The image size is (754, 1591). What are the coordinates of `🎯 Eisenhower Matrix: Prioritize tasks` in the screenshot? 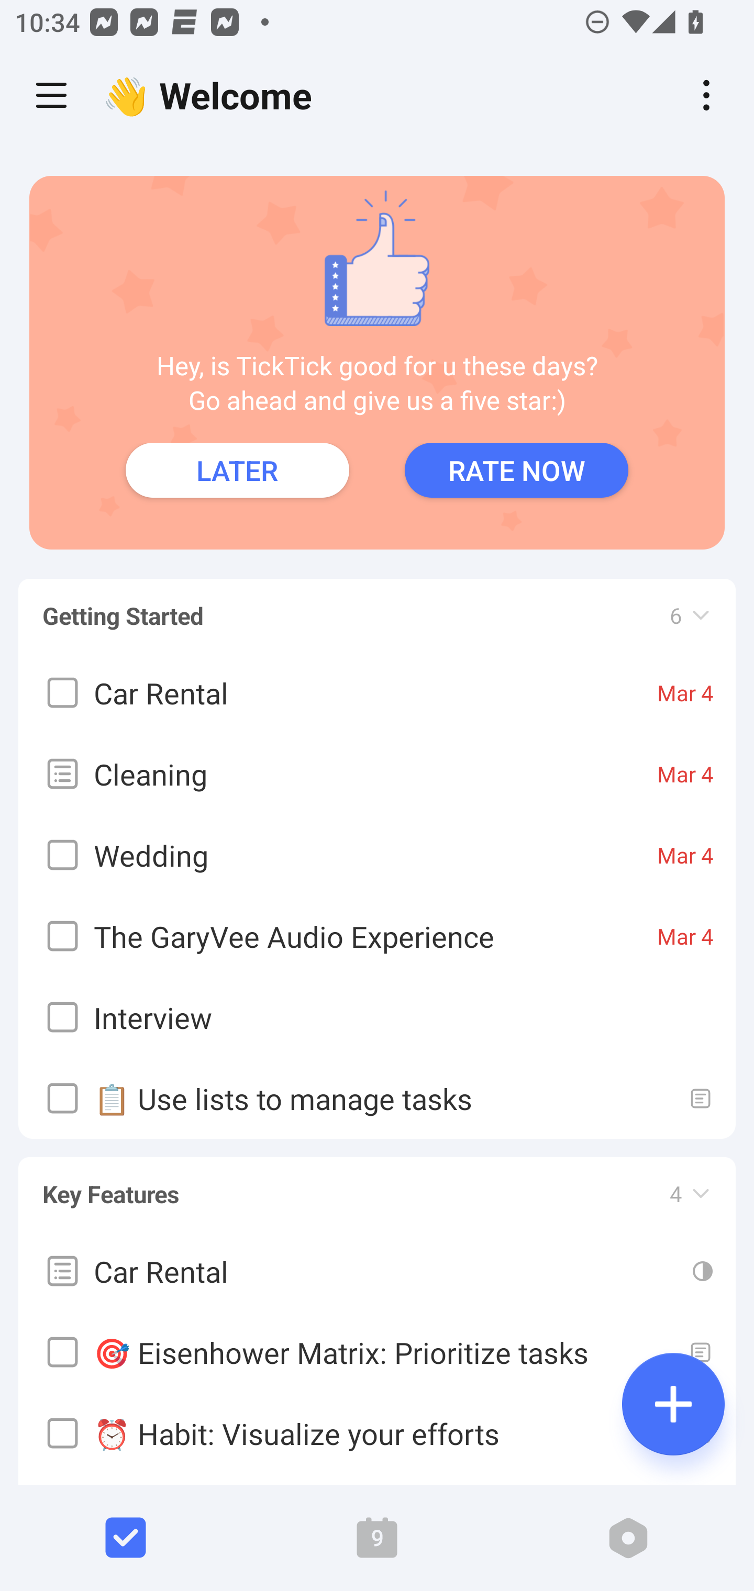 It's located at (377, 1351).